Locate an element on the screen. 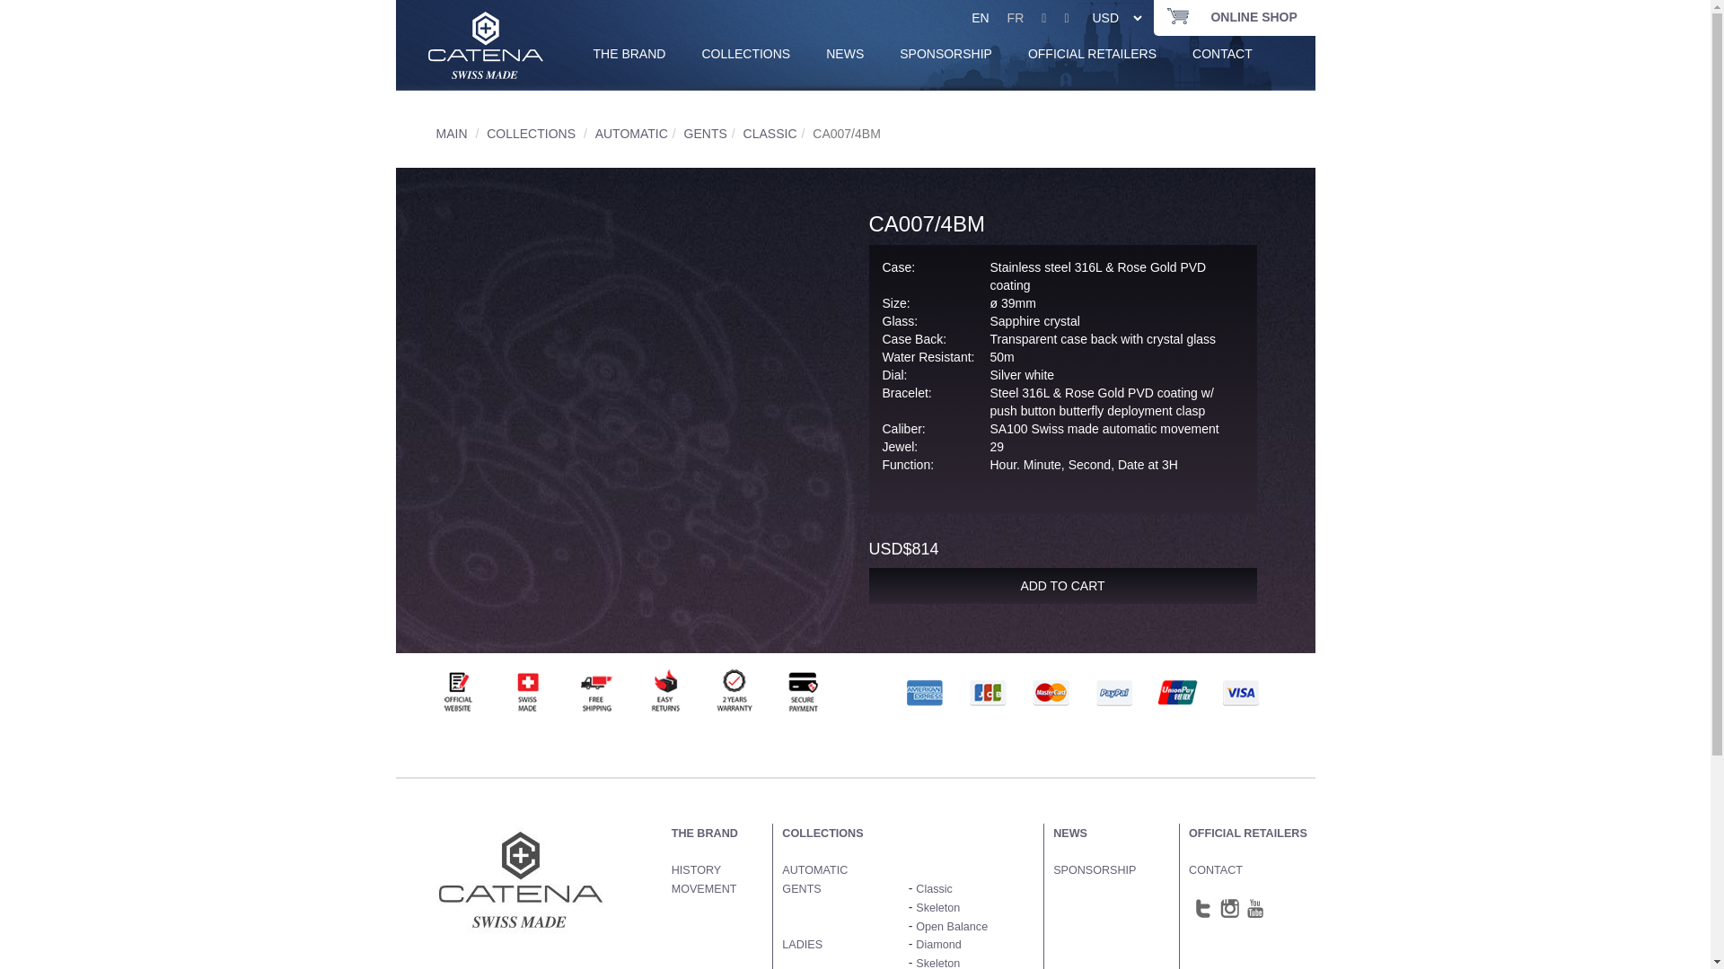 Image resolution: width=1724 pixels, height=969 pixels. MOVEMENT is located at coordinates (704, 889).